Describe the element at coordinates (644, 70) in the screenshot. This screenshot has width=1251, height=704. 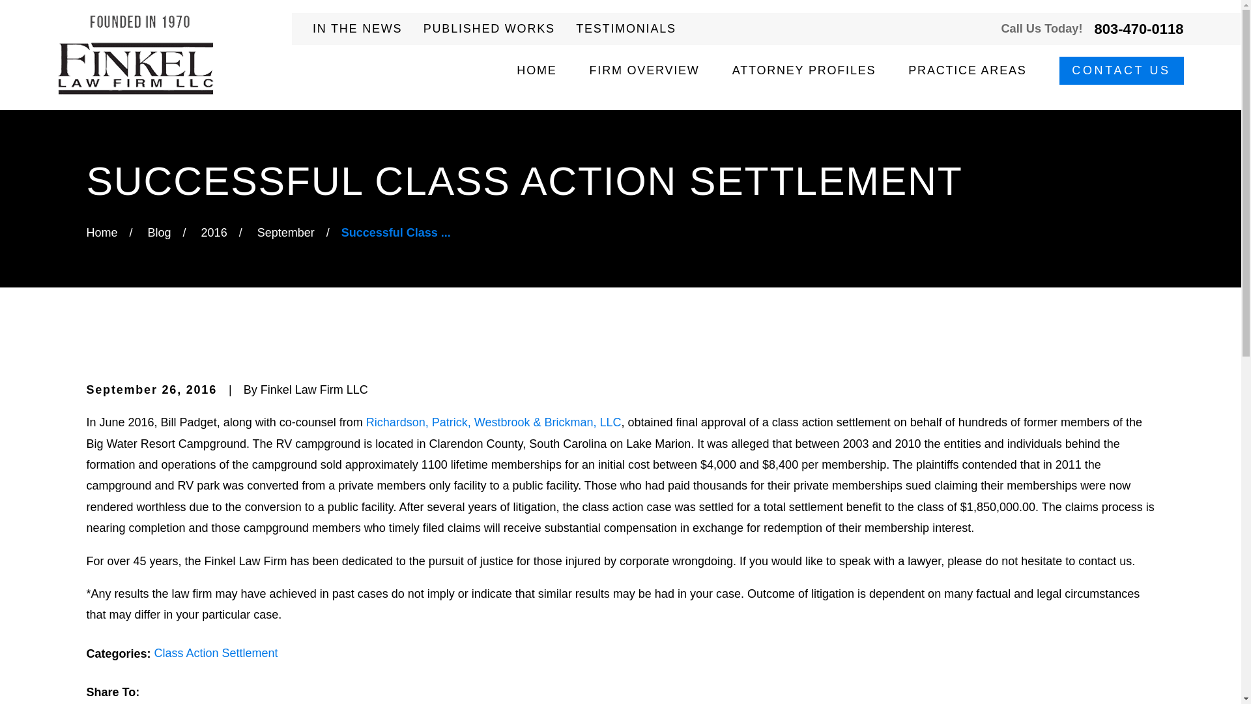
I see `FIRM OVERVIEW` at that location.